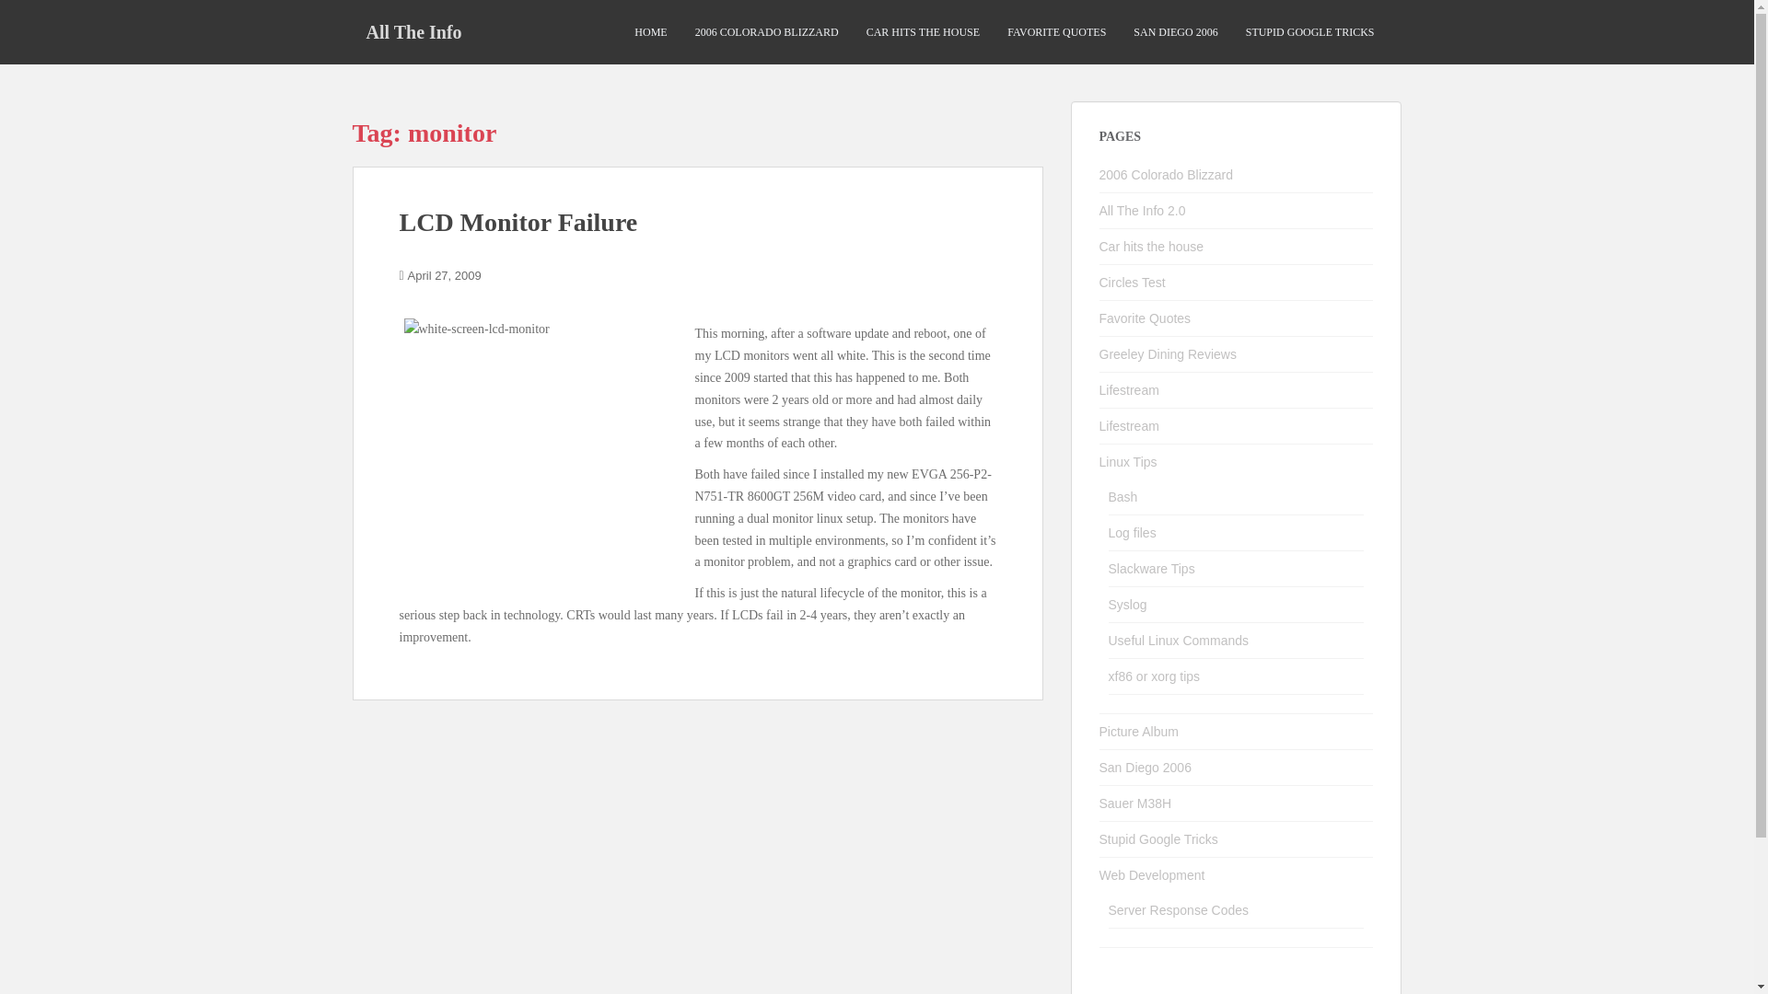  I want to click on xf86 or xorg tips, so click(1154, 676).